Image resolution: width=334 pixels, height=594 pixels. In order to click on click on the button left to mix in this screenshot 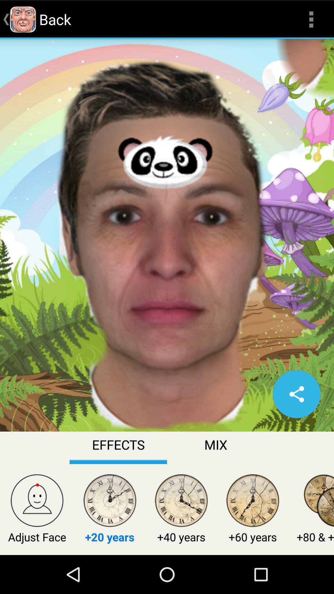, I will do `click(118, 448)`.